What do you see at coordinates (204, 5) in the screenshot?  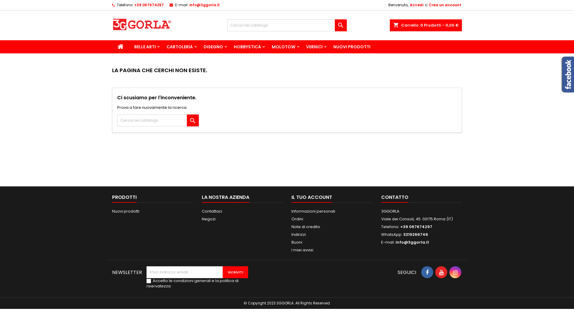 I see `info@3ggorla.it` at bounding box center [204, 5].